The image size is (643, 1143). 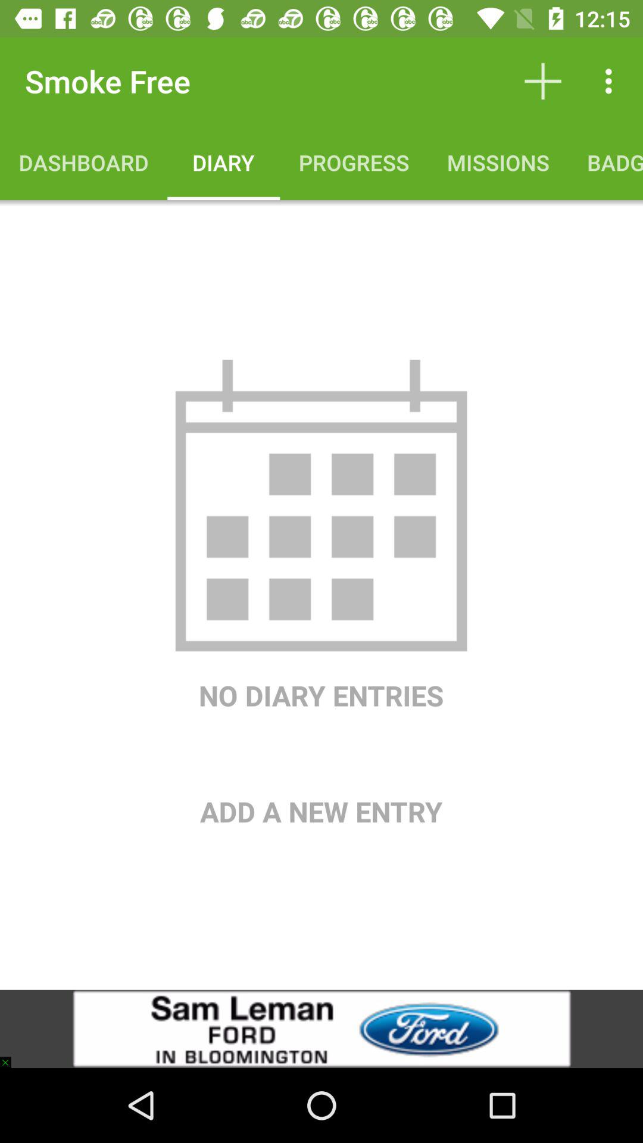 I want to click on press item above no diary entries, so click(x=321, y=505).